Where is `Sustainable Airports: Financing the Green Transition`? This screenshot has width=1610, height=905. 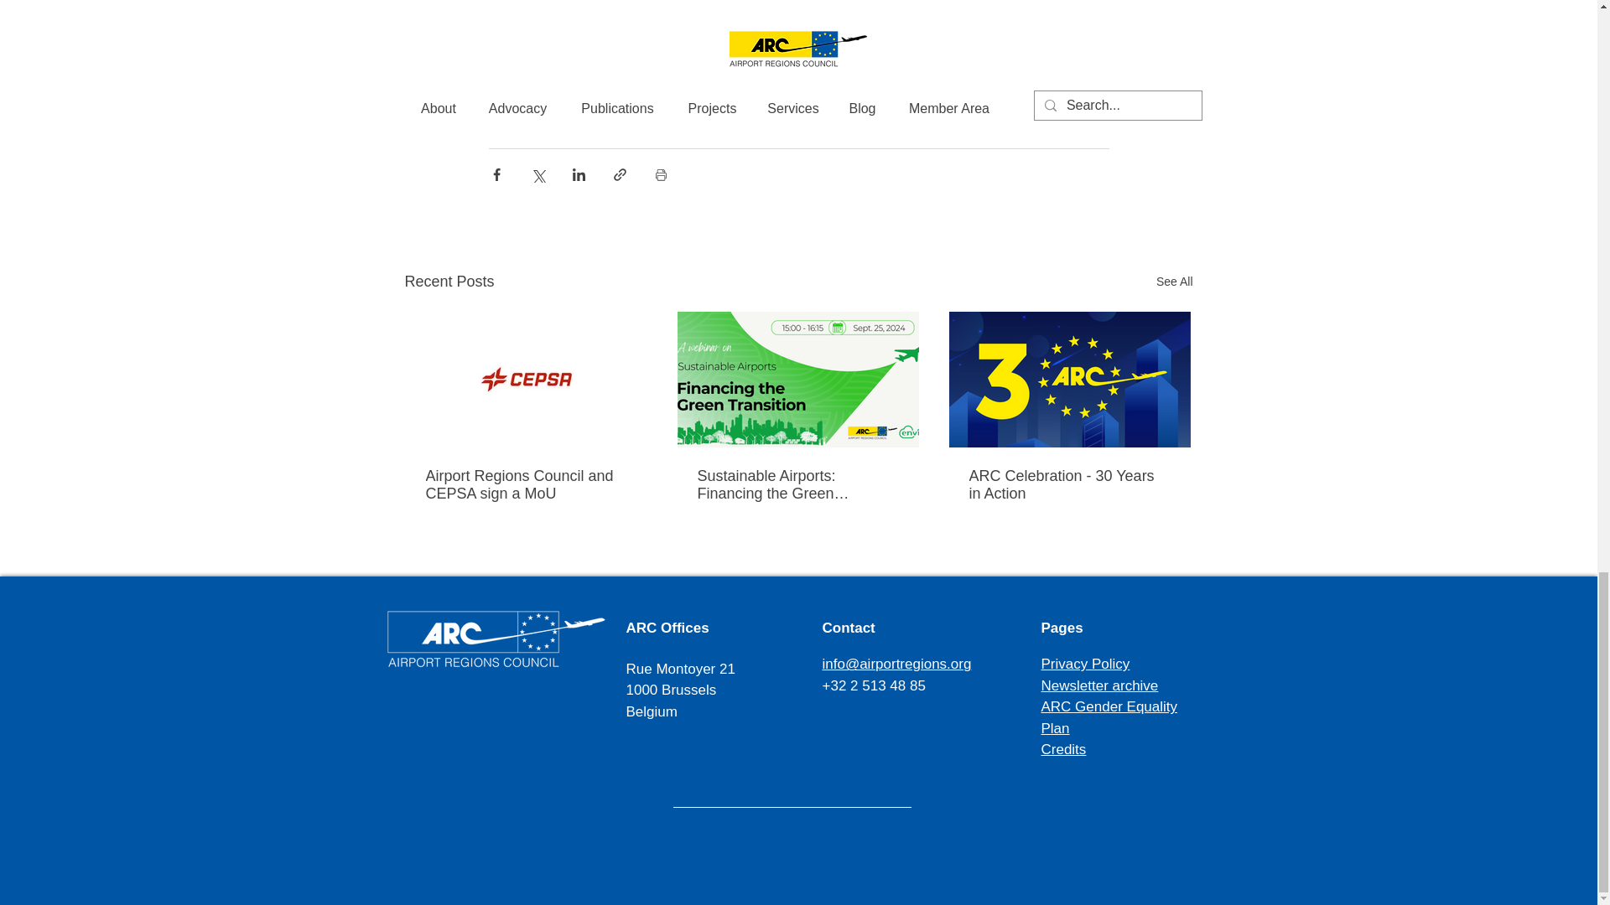 Sustainable Airports: Financing the Green Transition is located at coordinates (797, 485).